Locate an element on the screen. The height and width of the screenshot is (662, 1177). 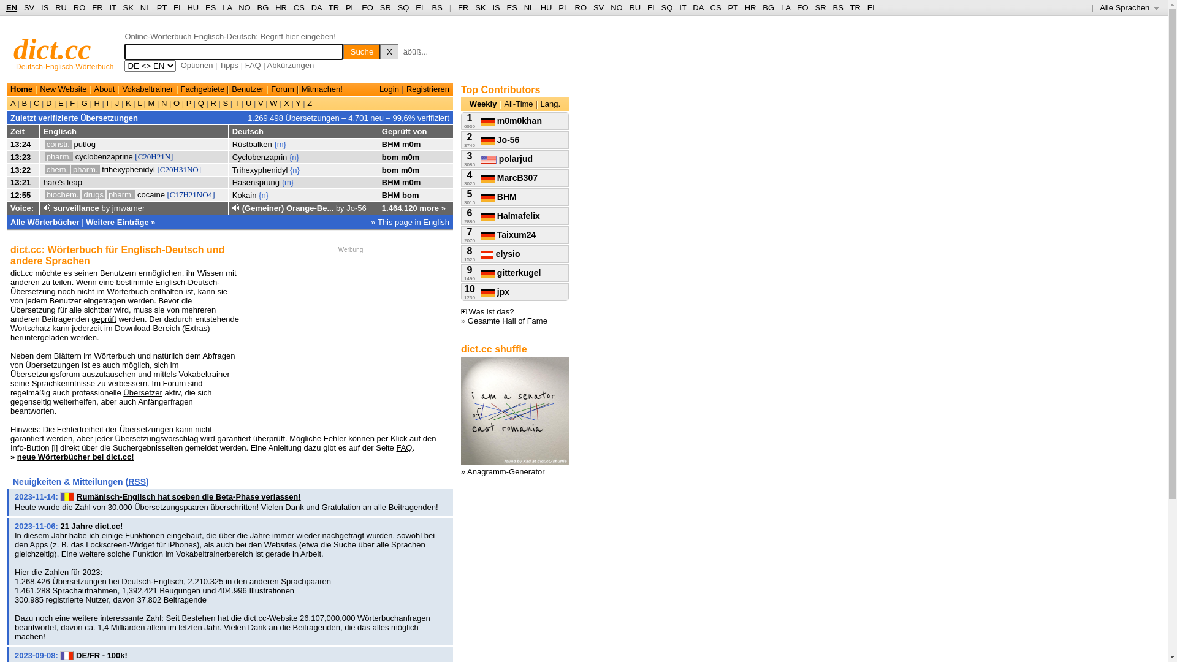
Jo-56 is located at coordinates (357, 208).